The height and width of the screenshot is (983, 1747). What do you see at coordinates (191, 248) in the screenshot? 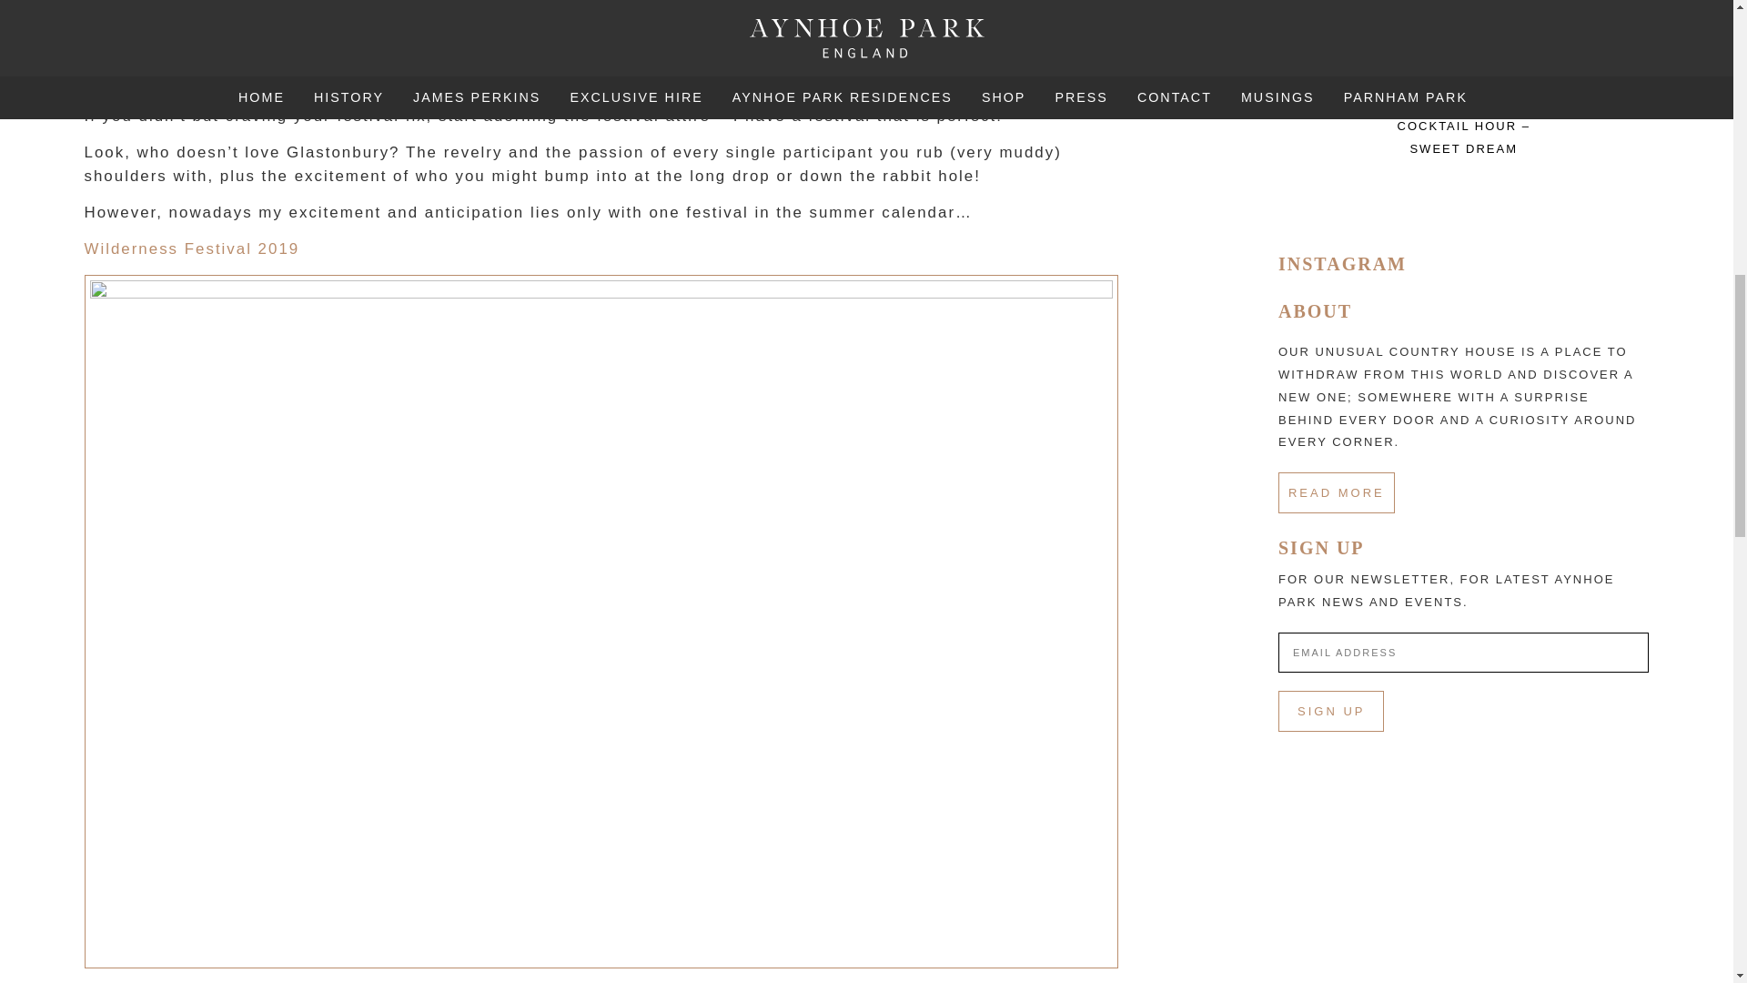
I see `Wilderness Festival 2019` at bounding box center [191, 248].